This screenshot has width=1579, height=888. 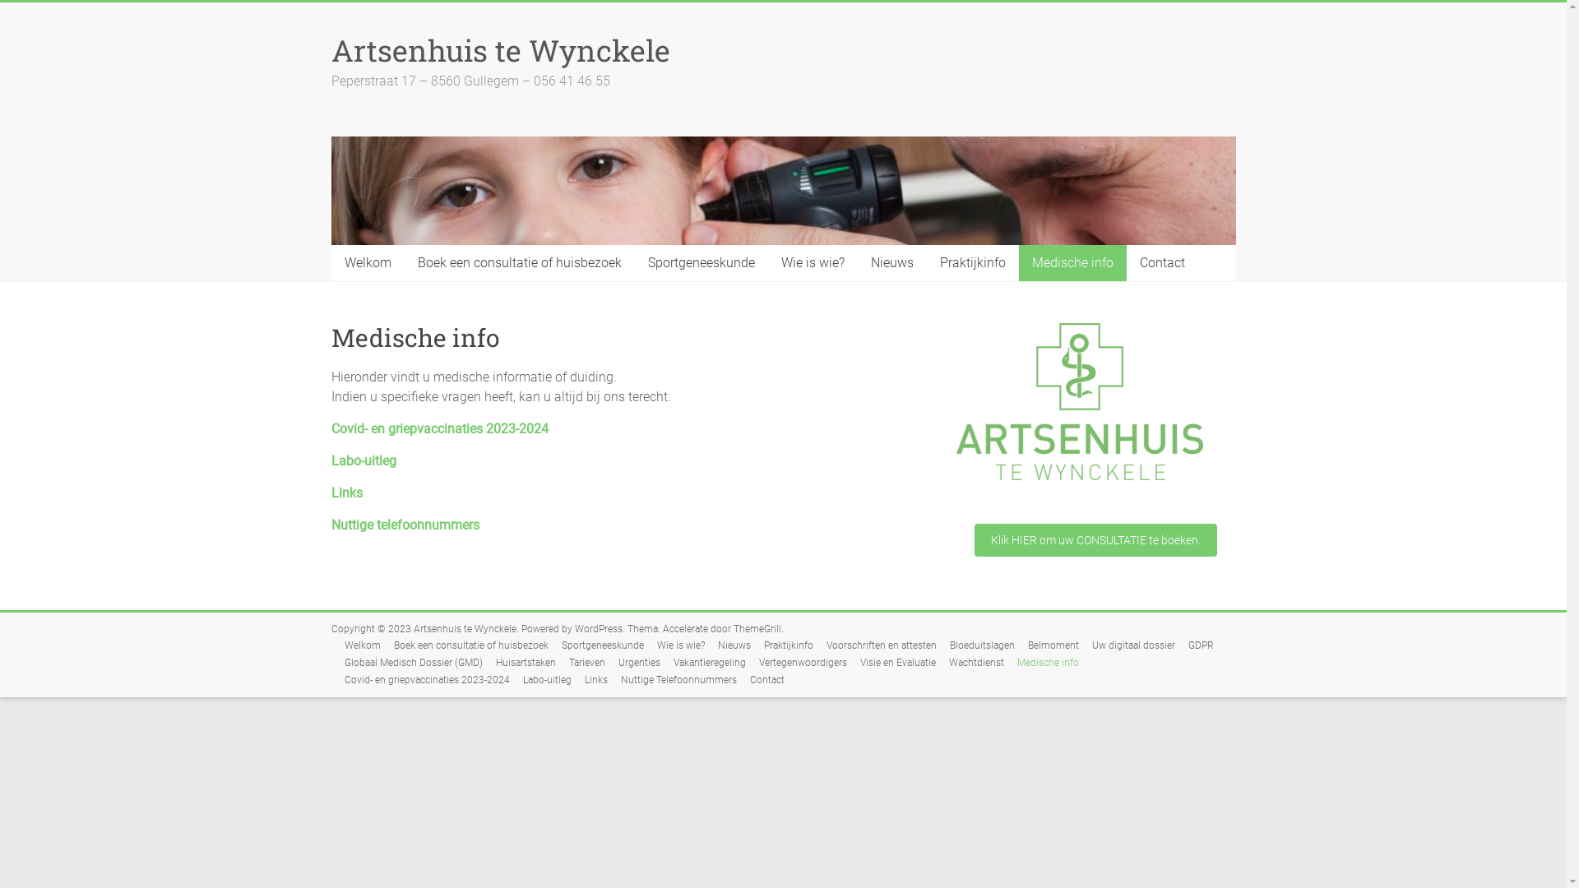 I want to click on Artsenhuis te Wynckele, so click(x=500, y=50).